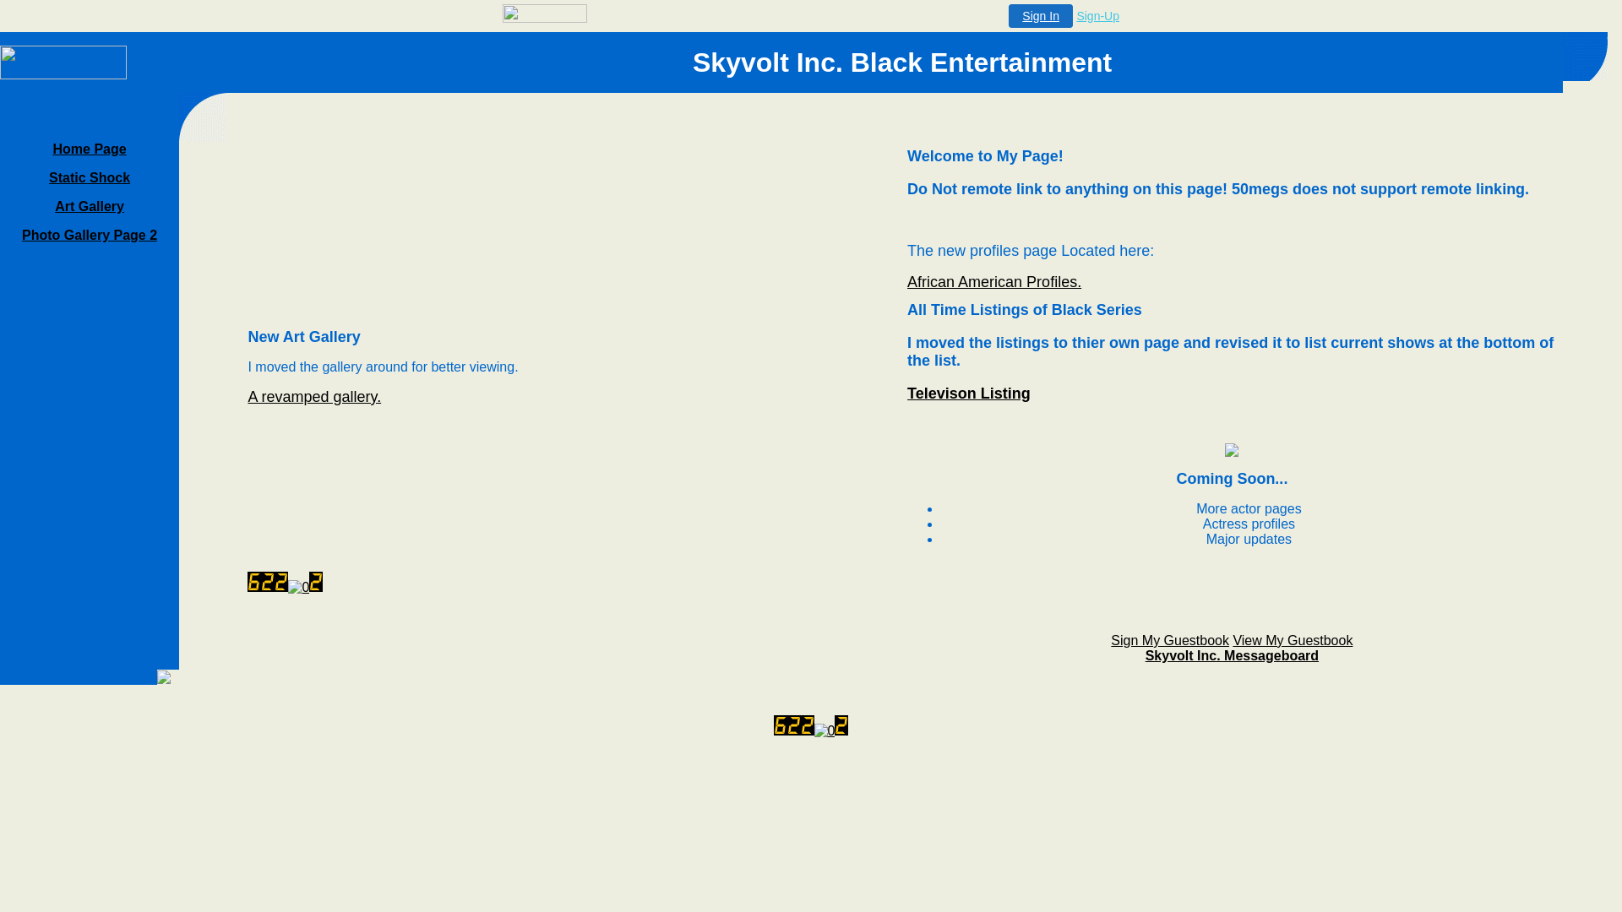  Describe the element at coordinates (1293, 640) in the screenshot. I see `View My Guestbook` at that location.